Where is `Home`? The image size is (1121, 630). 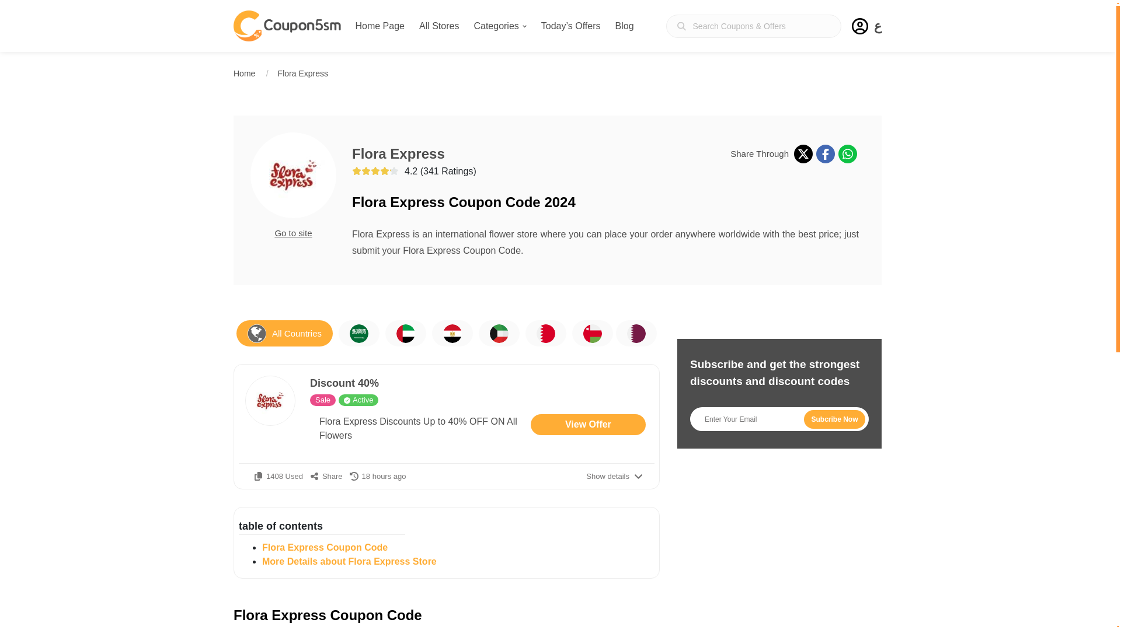
Home is located at coordinates (244, 73).